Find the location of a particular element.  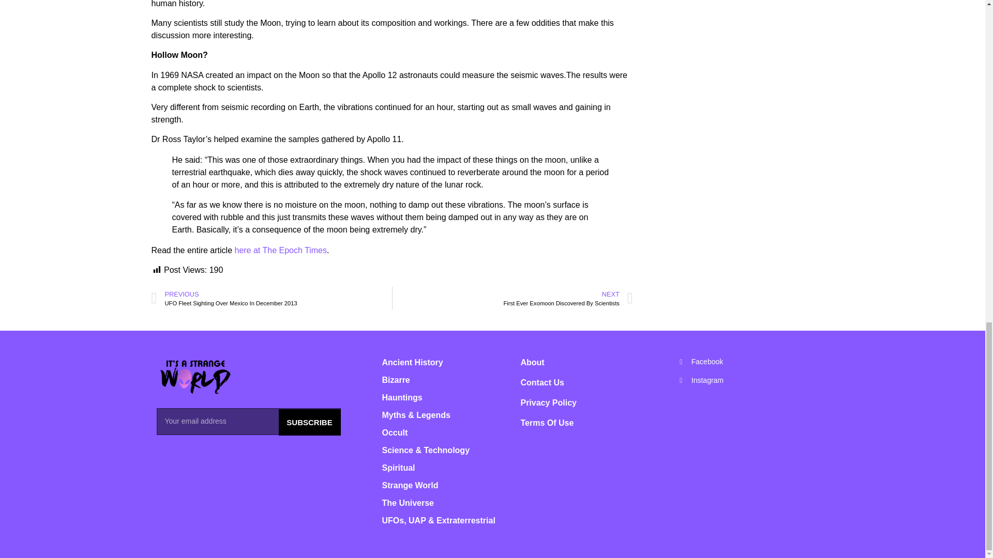

Is Our Moon Hollow? is located at coordinates (280, 250).